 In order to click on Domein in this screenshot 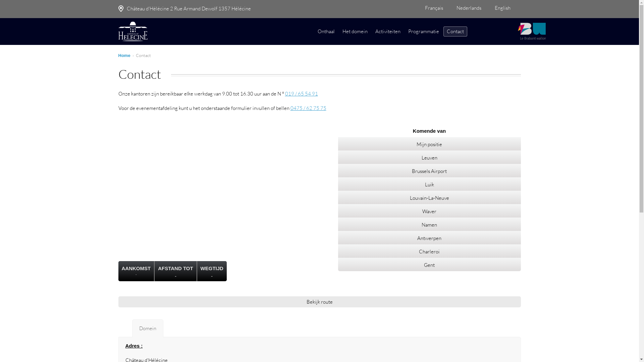, I will do `click(148, 328)`.